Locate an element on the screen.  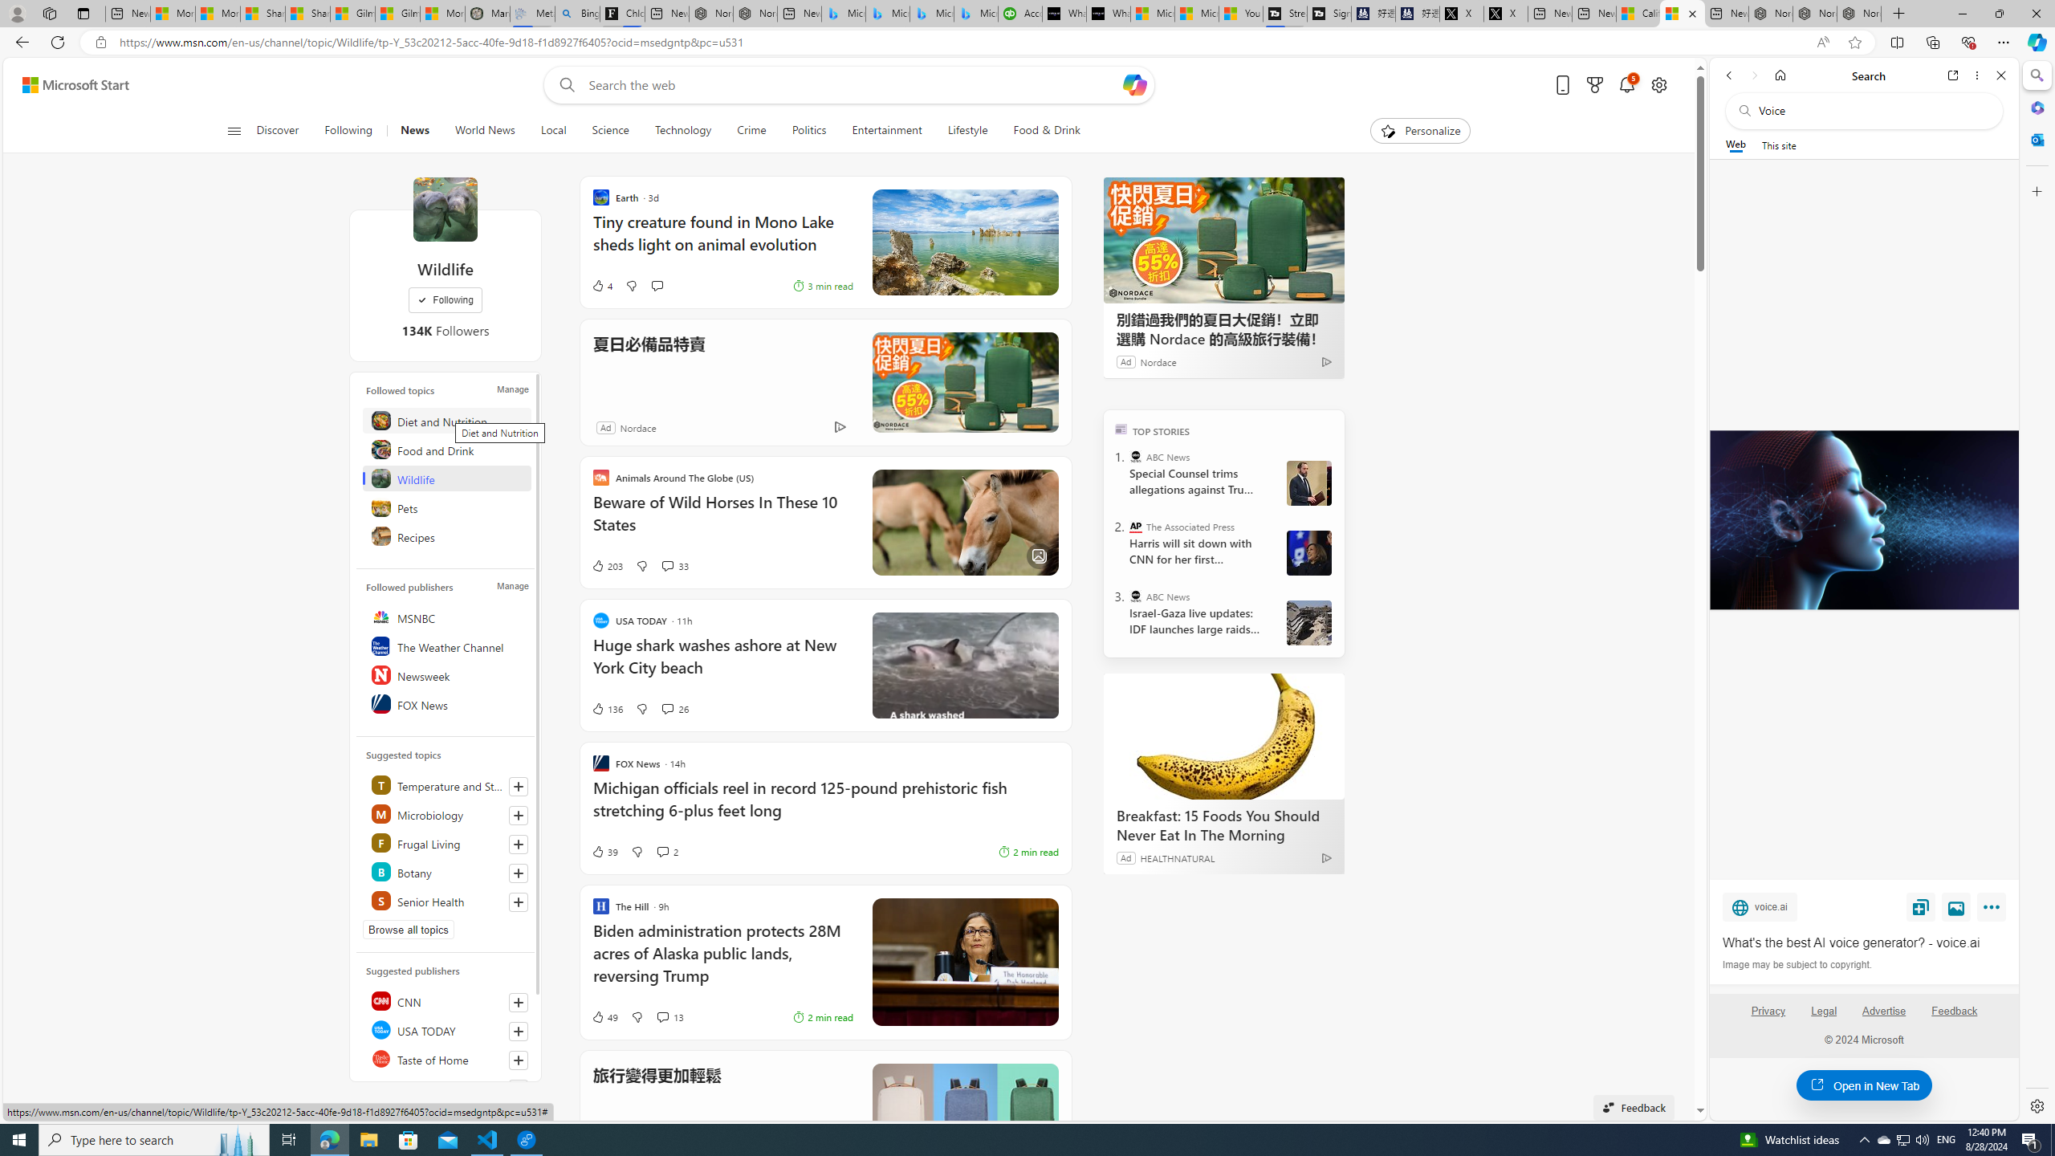
Streaming Coverage | T3 is located at coordinates (1284, 14).